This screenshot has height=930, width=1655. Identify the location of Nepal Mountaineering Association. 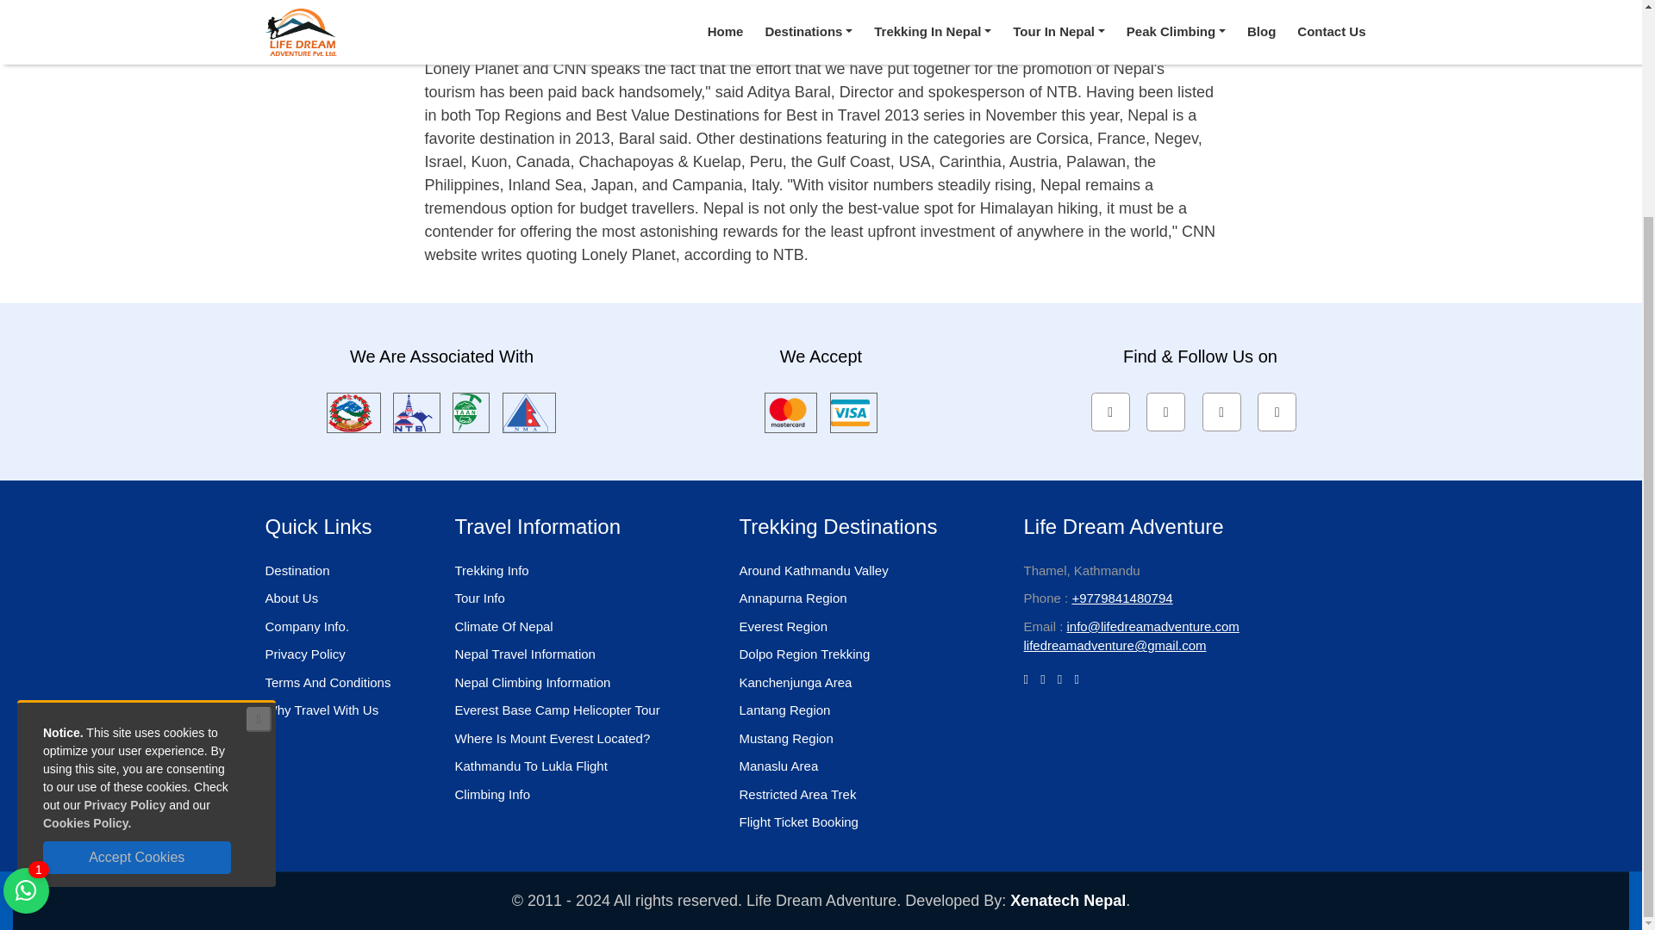
(529, 412).